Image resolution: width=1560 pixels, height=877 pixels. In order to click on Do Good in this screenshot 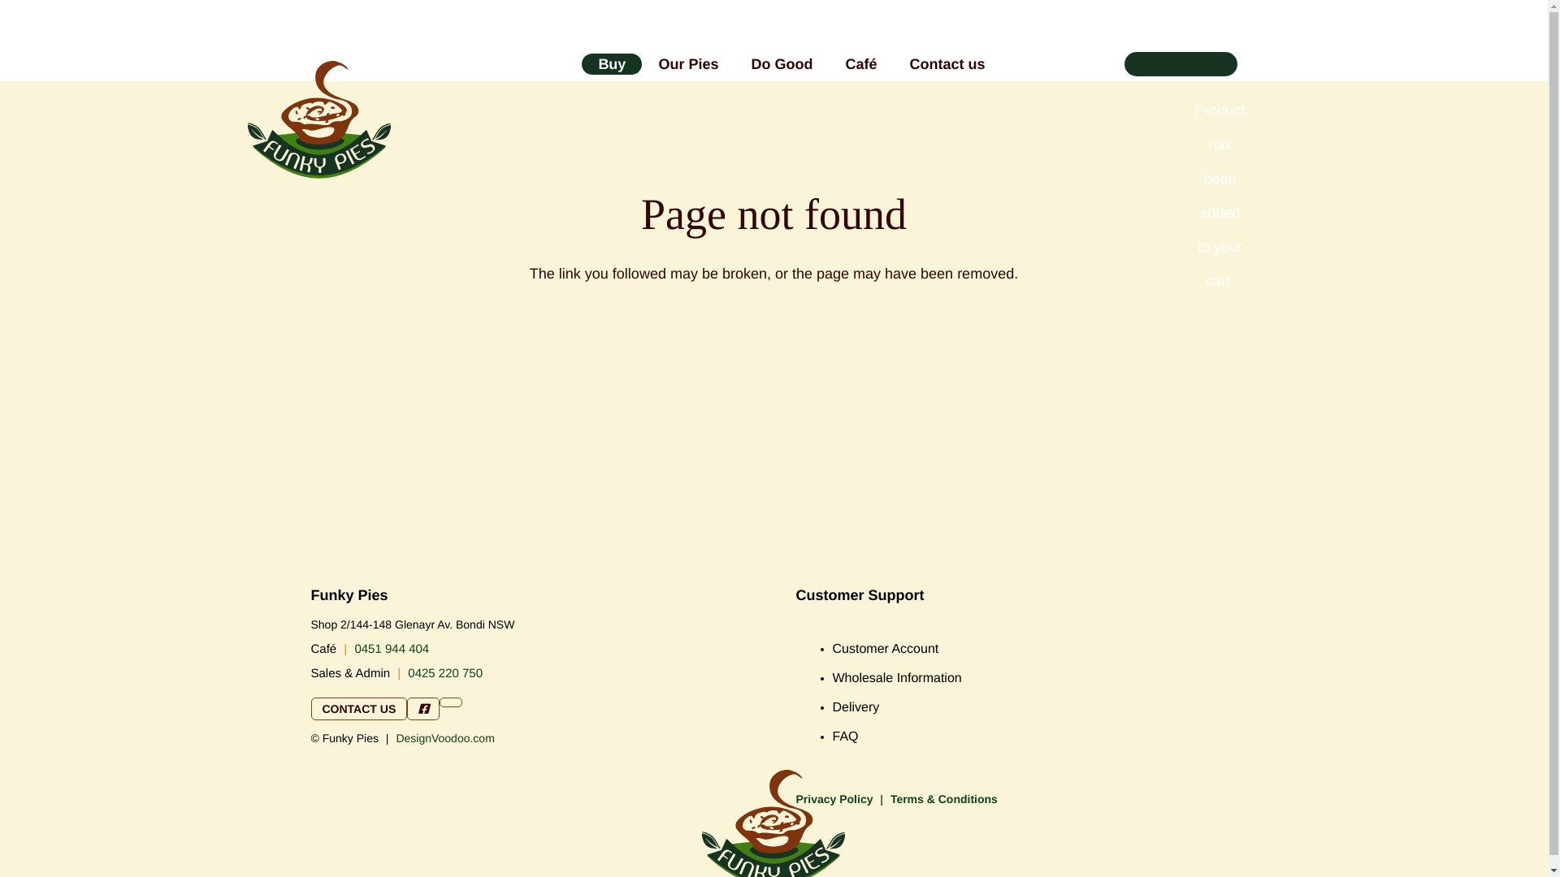, I will do `click(782, 64)`.